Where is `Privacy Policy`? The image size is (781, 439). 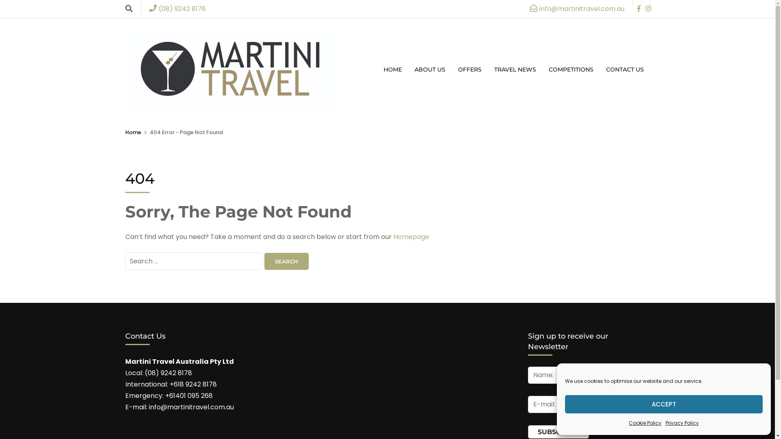
Privacy Policy is located at coordinates (682, 423).